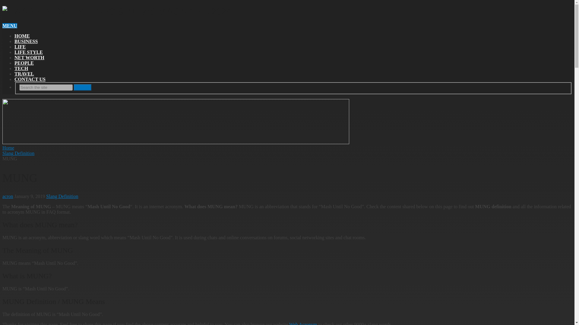 This screenshot has height=325, width=579. What do you see at coordinates (22, 36) in the screenshot?
I see `HOME` at bounding box center [22, 36].